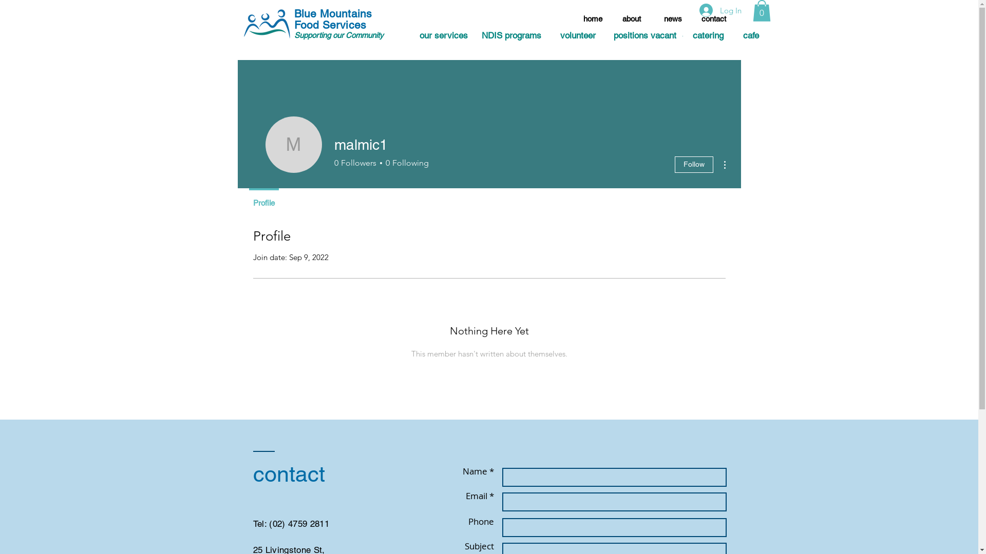 The height and width of the screenshot is (554, 986). Describe the element at coordinates (593, 18) in the screenshot. I see `home` at that location.